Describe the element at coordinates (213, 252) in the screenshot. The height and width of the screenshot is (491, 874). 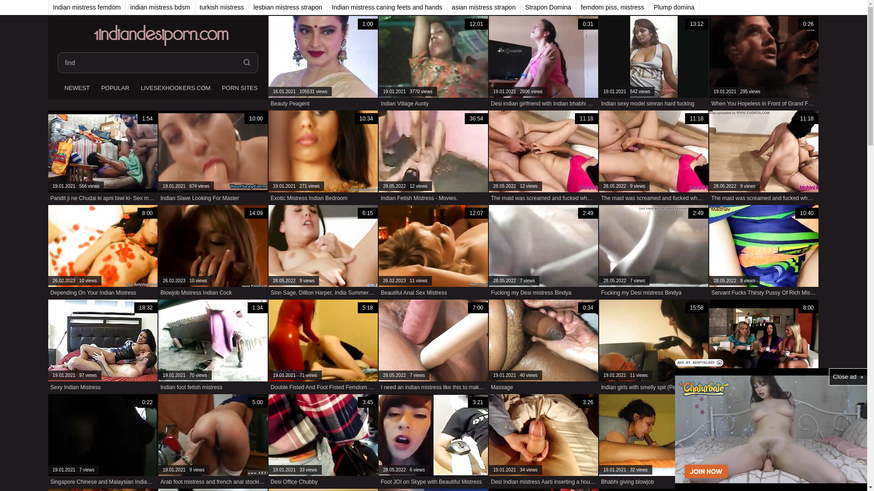
I see `14:09
26.02.2023   10 views
Blowjob Mistress Indian Cock` at that location.